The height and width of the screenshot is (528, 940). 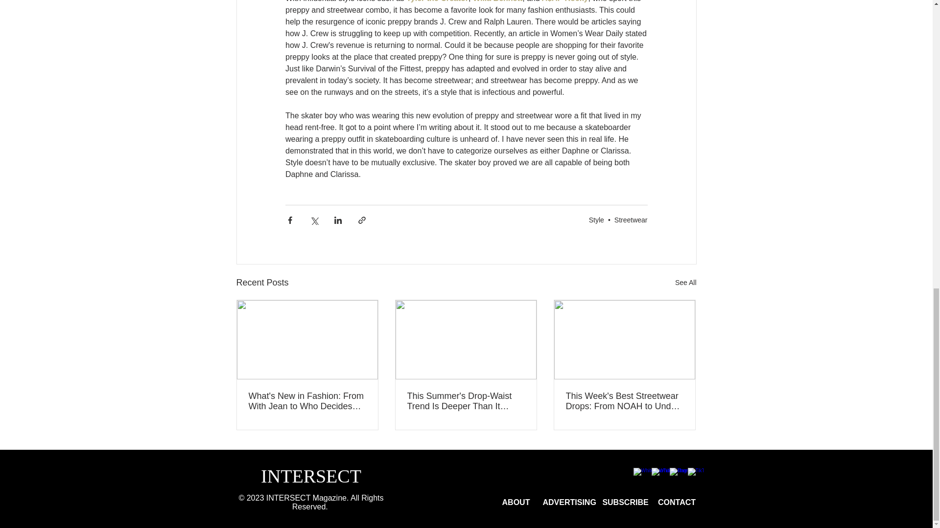 I want to click on Tyler the Creator, so click(x=437, y=1).